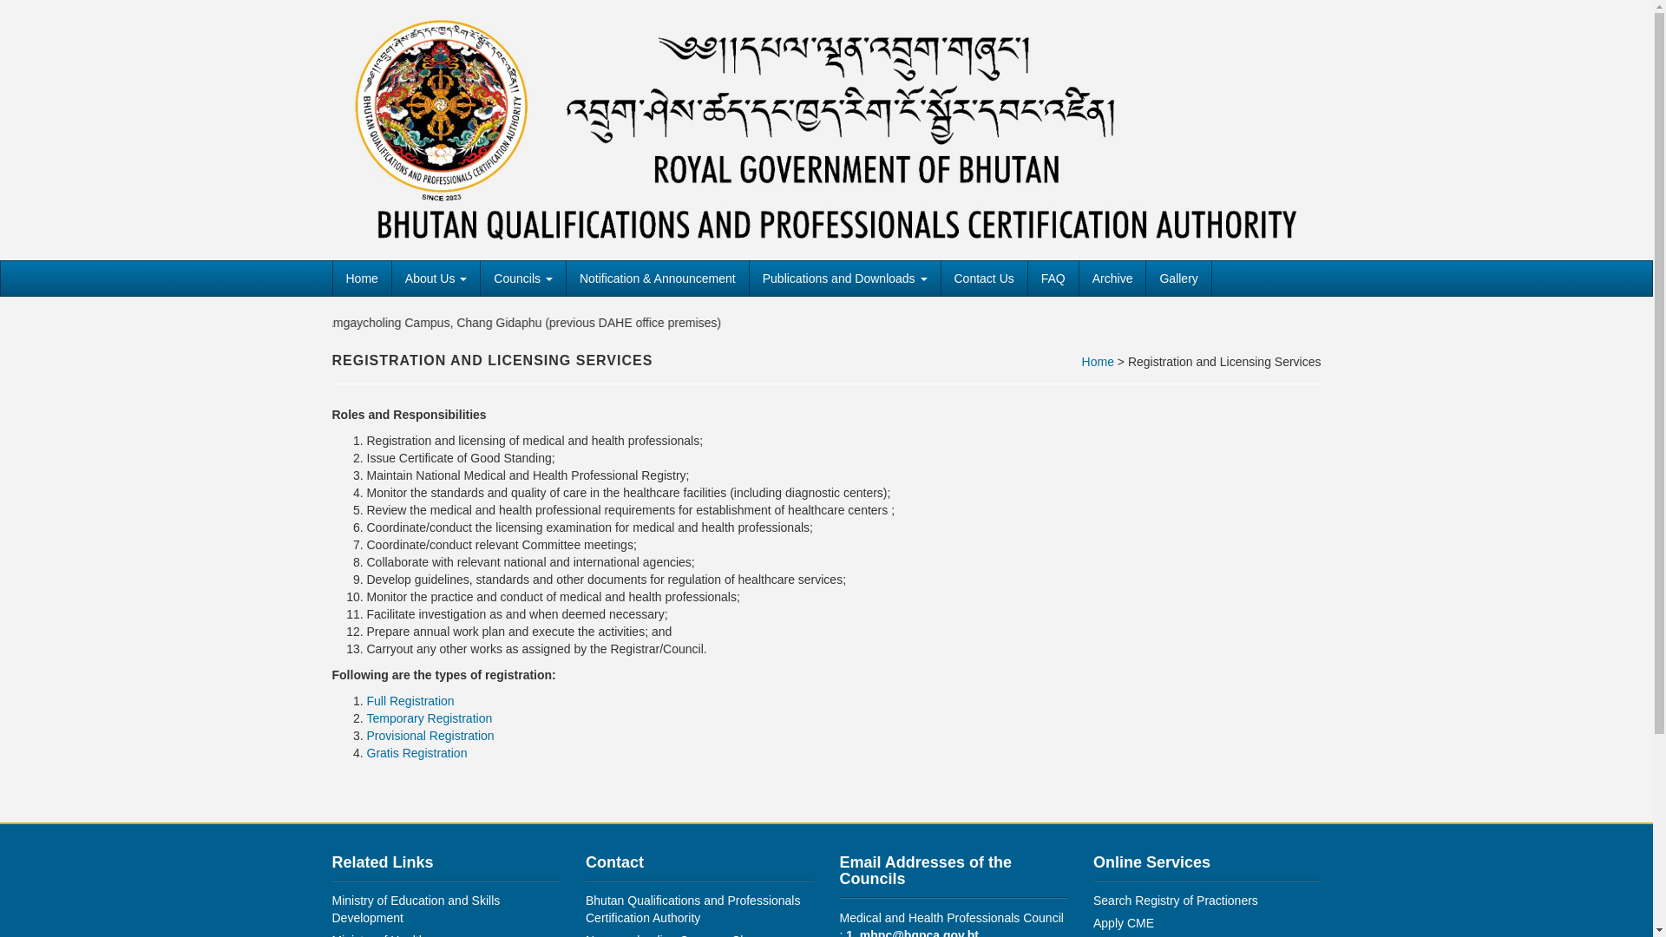 The height and width of the screenshot is (937, 1666). Describe the element at coordinates (984, 278) in the screenshot. I see `Contact Us` at that location.